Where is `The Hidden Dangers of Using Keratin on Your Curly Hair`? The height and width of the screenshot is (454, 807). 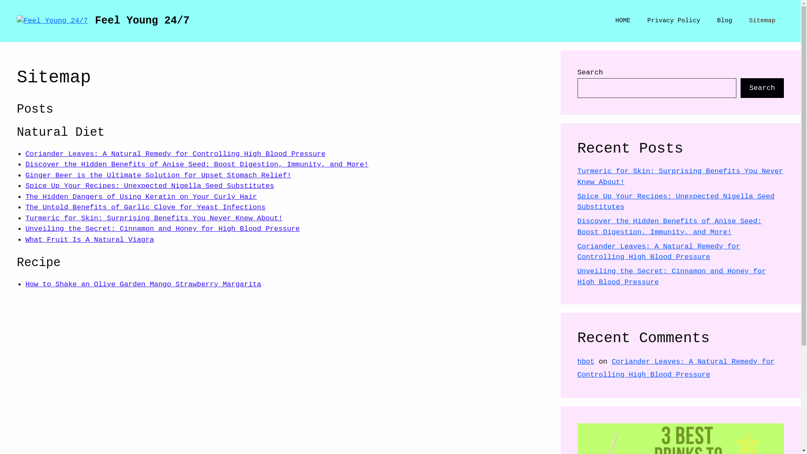
The Hidden Dangers of Using Keratin on Your Curly Hair is located at coordinates (141, 197).